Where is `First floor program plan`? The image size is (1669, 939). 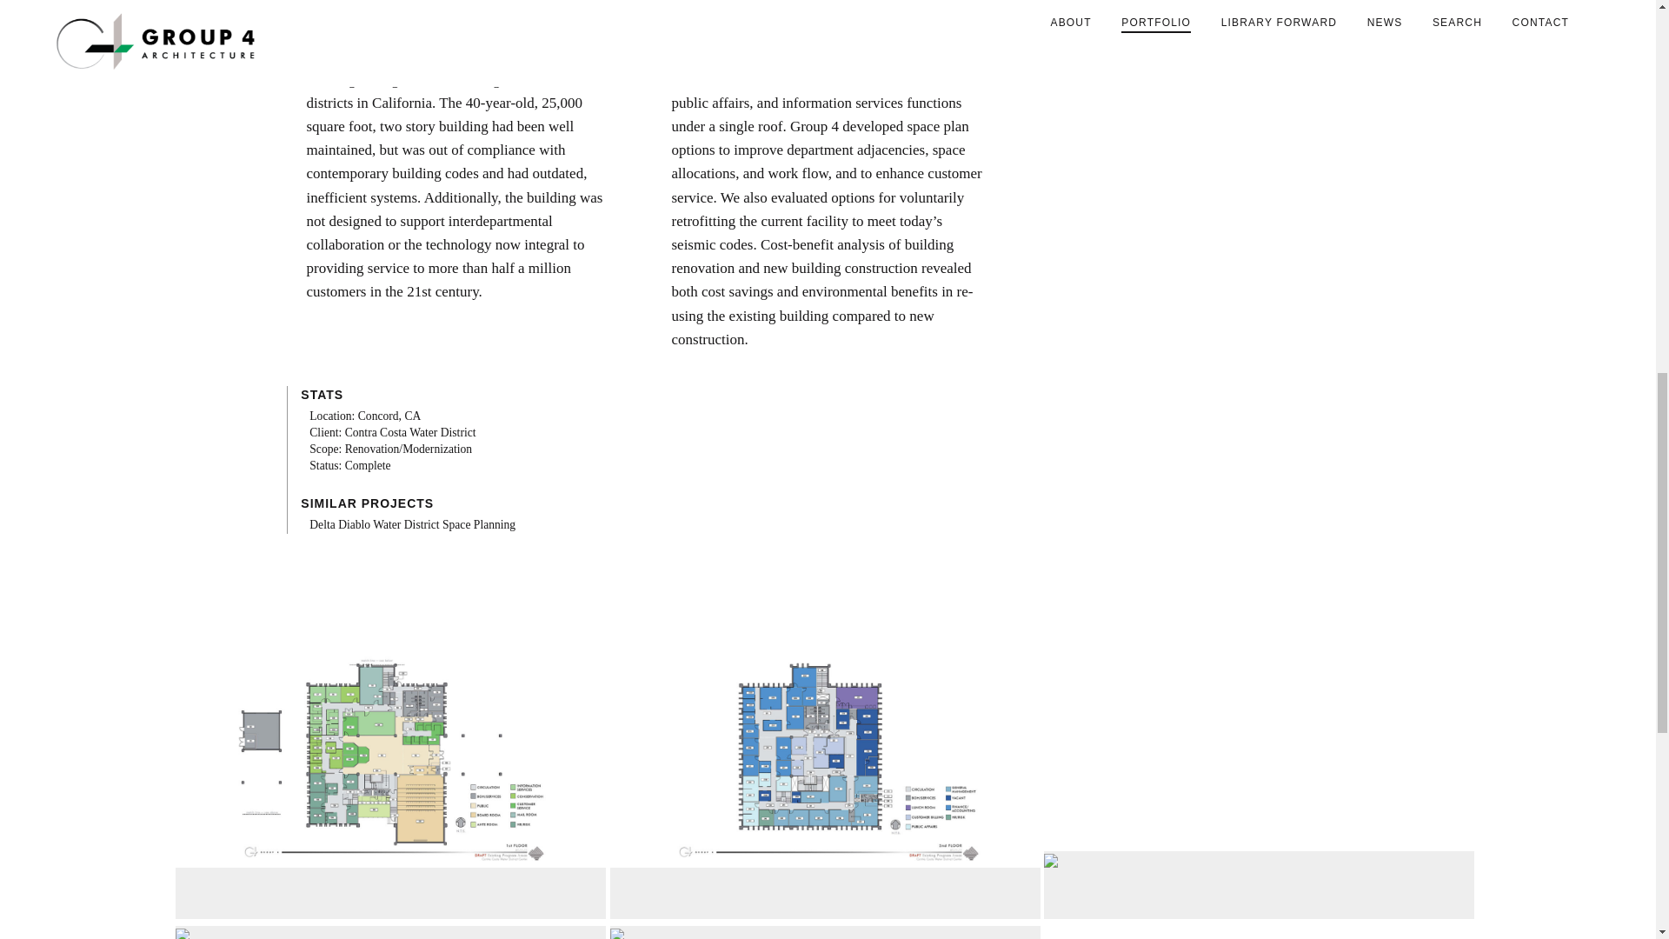
First floor program plan is located at coordinates (389, 907).